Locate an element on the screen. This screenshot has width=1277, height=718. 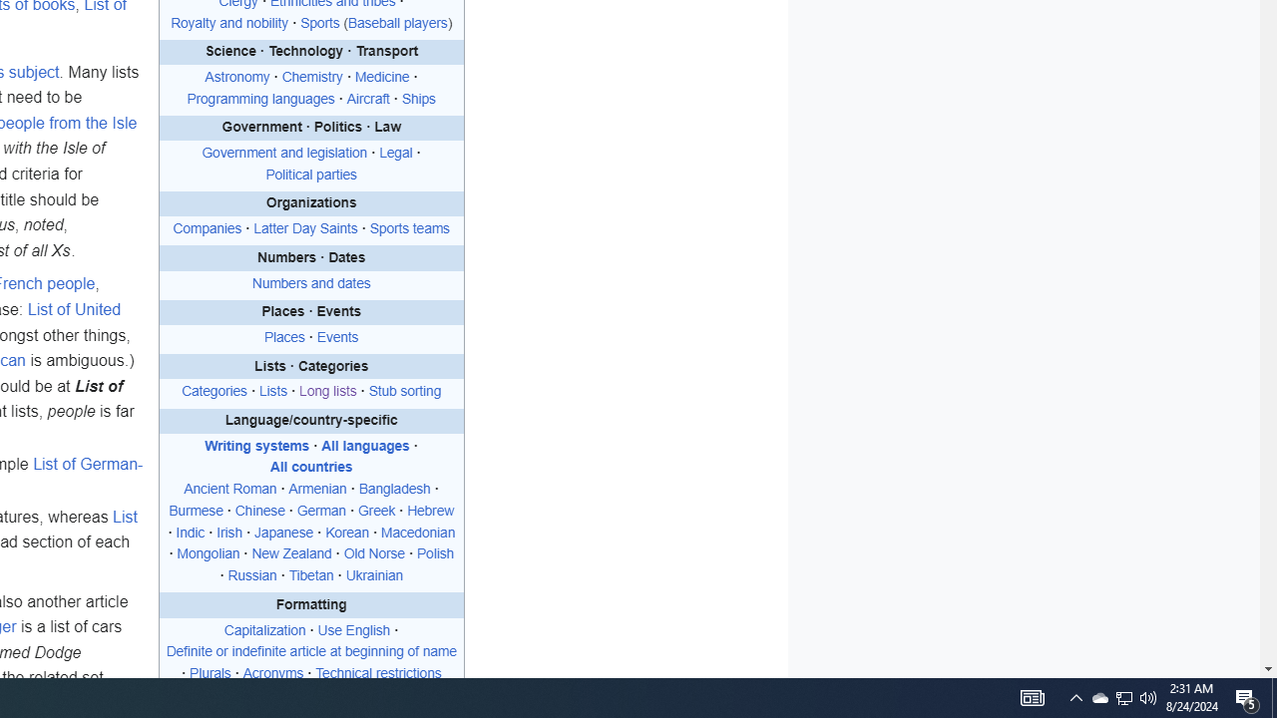
Bangladesh is located at coordinates (394, 489).